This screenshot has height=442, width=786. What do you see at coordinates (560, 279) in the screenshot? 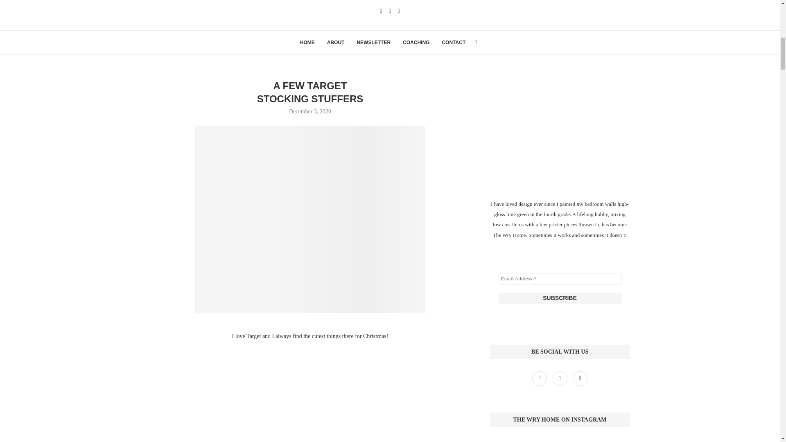
I see `Email Address` at bounding box center [560, 279].